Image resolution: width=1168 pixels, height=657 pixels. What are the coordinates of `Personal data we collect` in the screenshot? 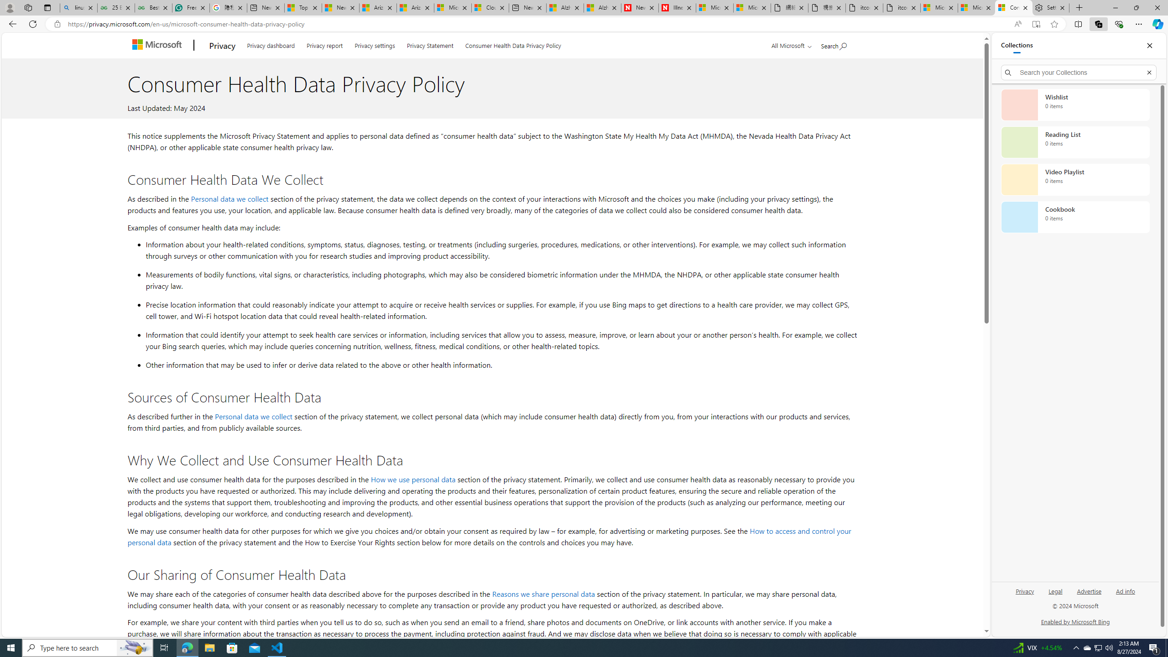 It's located at (254, 416).